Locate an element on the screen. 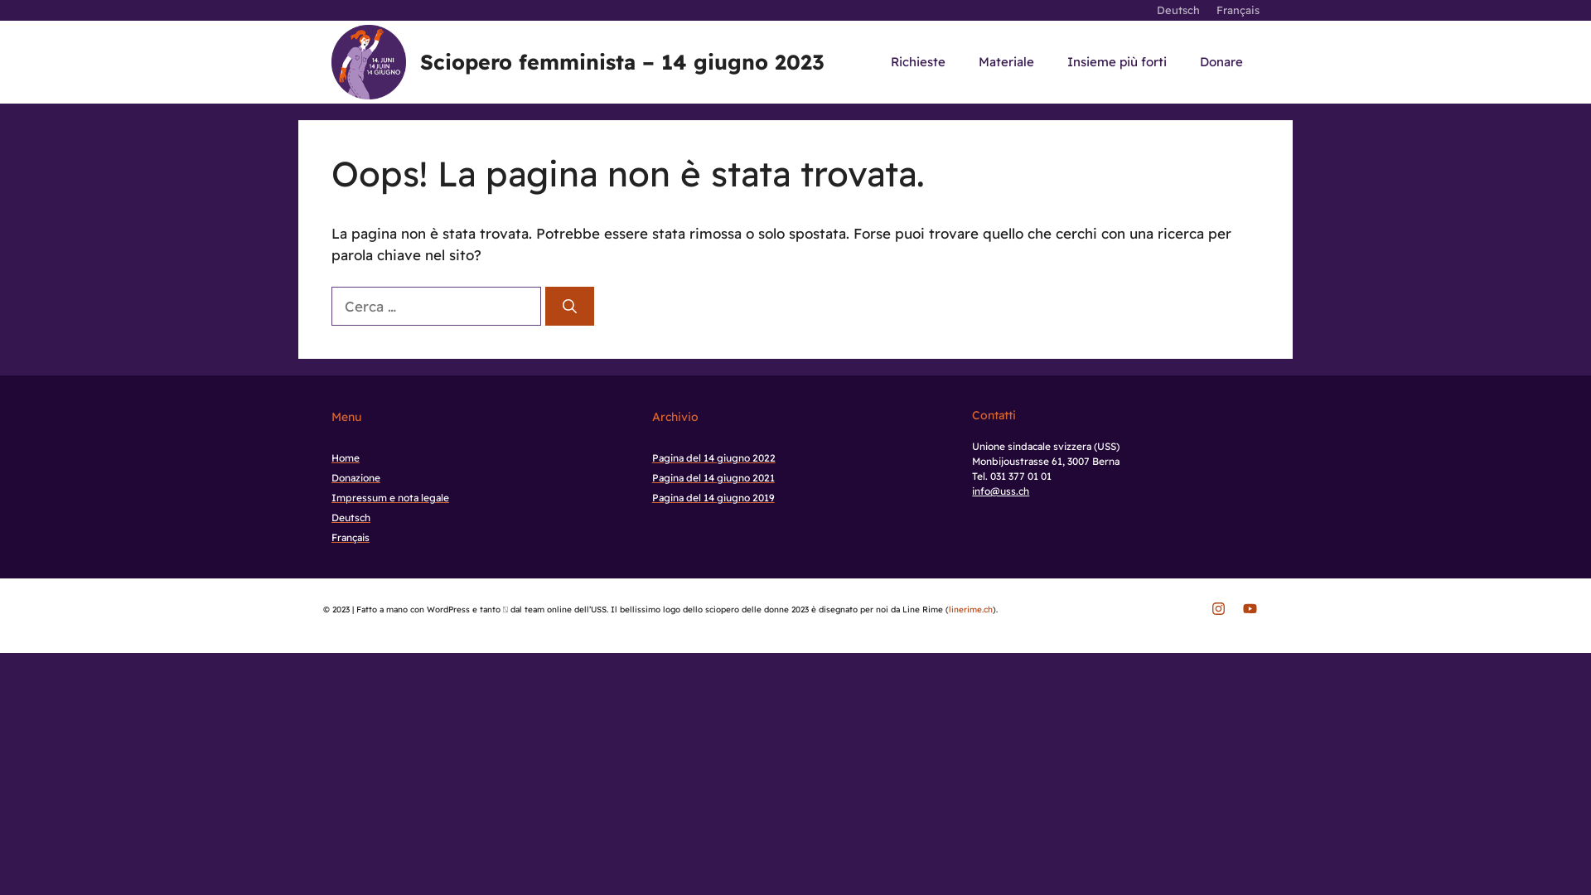 This screenshot has width=1591, height=895. Deutsch is located at coordinates (1178, 10).